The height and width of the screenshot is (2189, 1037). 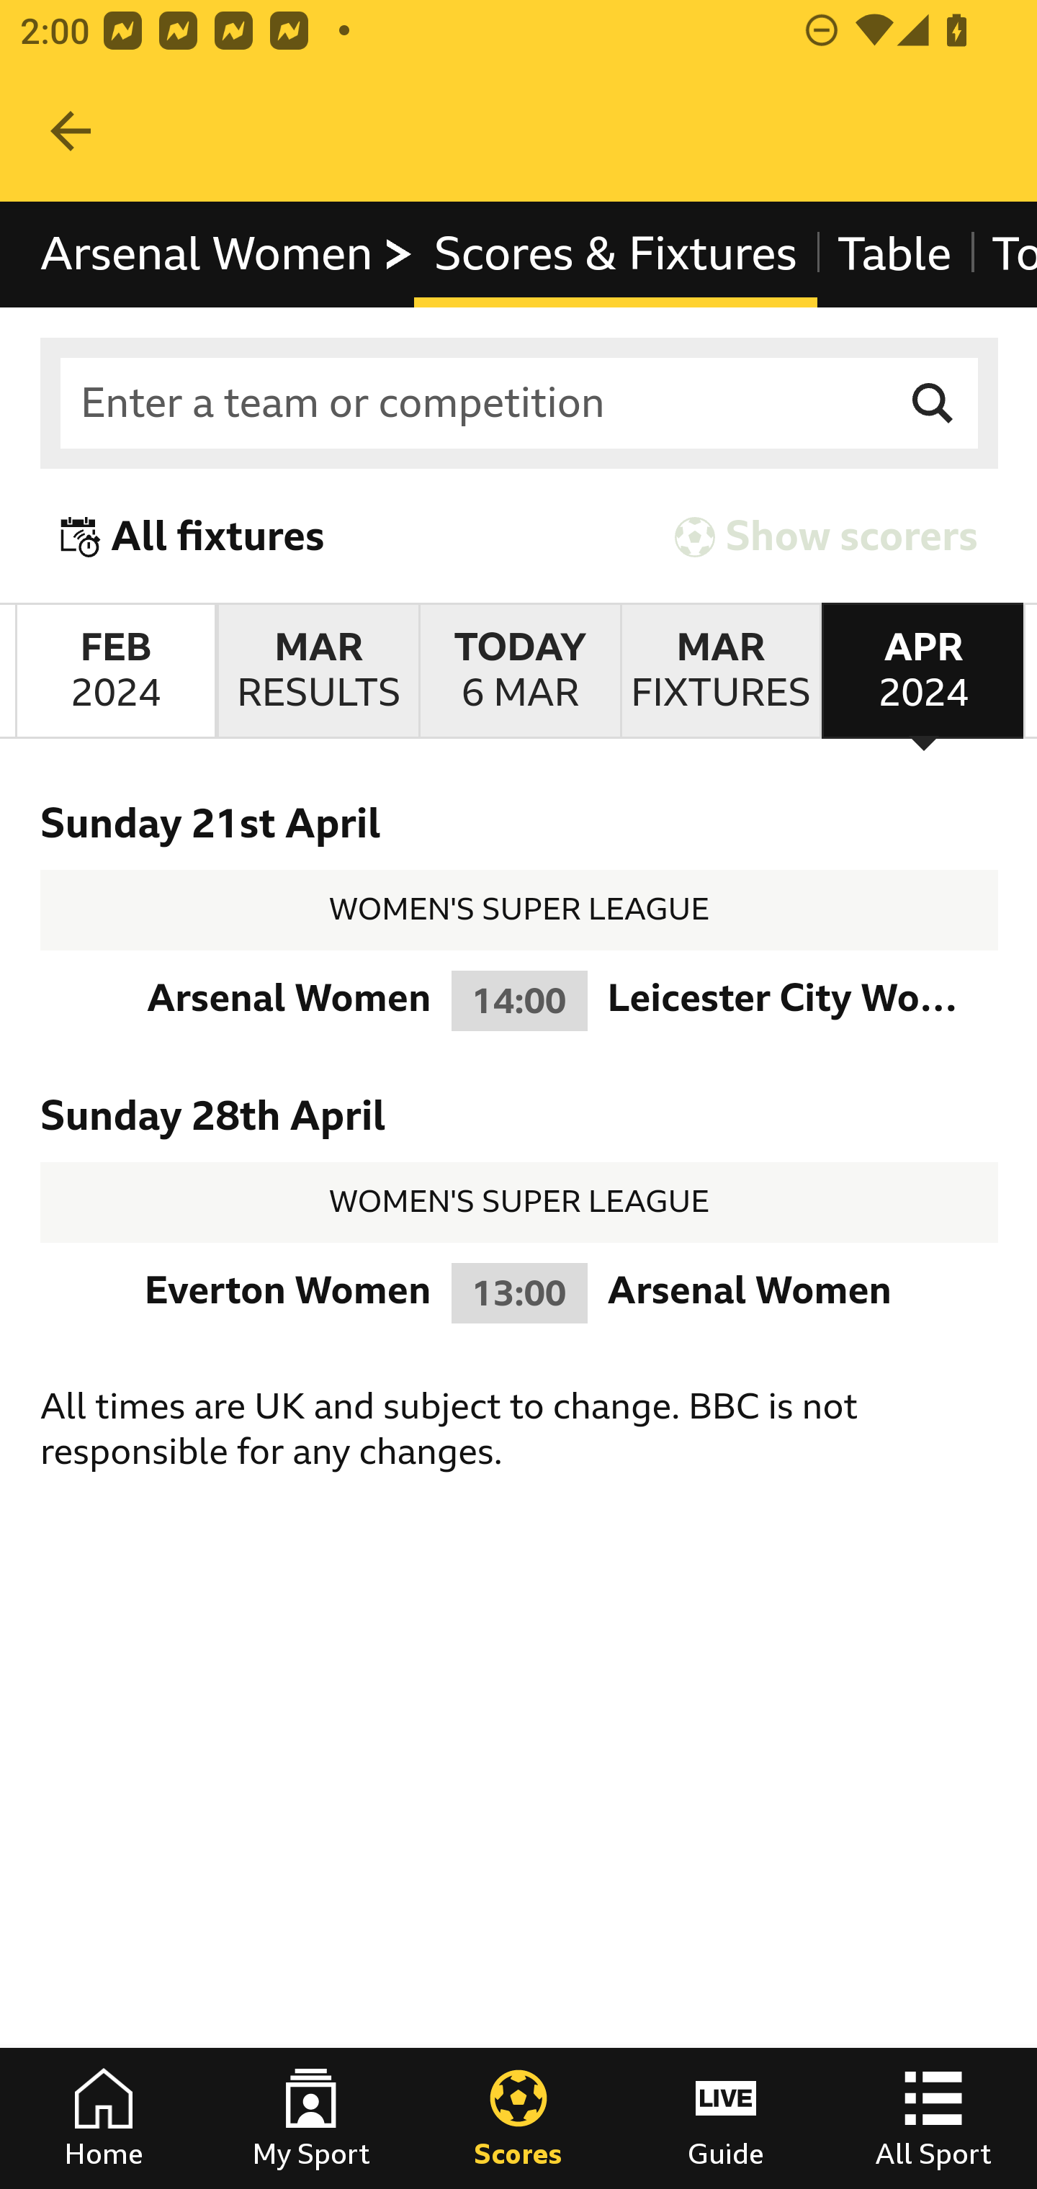 What do you see at coordinates (923, 671) in the screenshot?
I see `April2024, Selected April 2024 , Selected` at bounding box center [923, 671].